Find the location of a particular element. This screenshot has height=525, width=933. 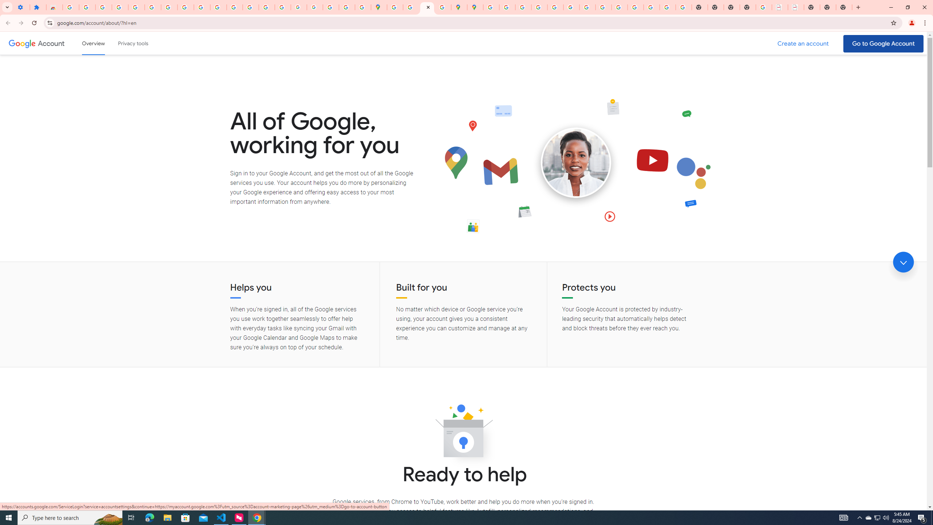

Learn how to find your photos - Google Photos Help is located at coordinates (120, 7).